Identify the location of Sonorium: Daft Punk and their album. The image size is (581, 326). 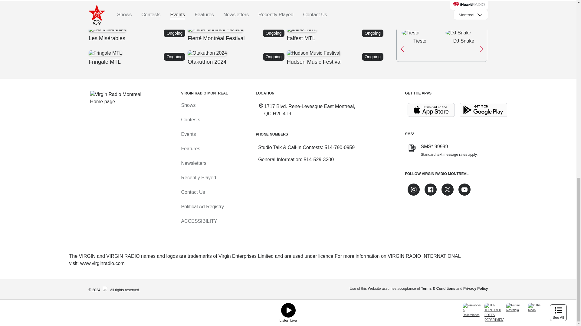
(237, 11).